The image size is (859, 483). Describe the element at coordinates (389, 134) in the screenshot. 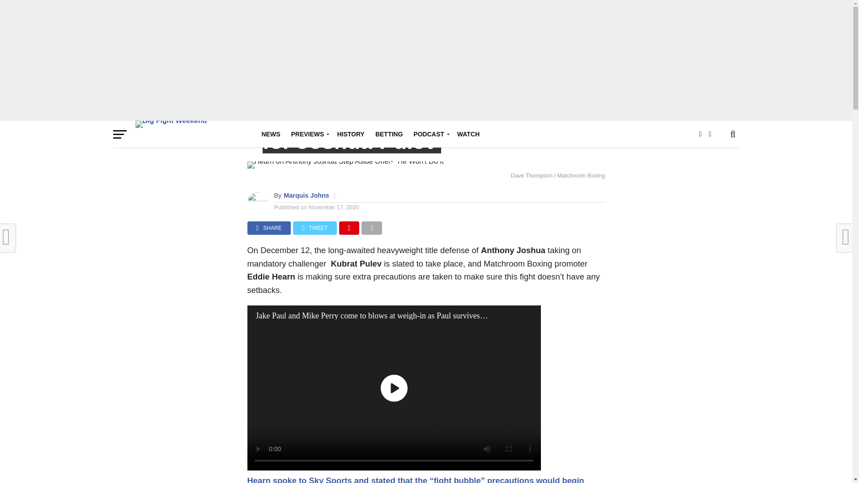

I see `BETTING` at that location.